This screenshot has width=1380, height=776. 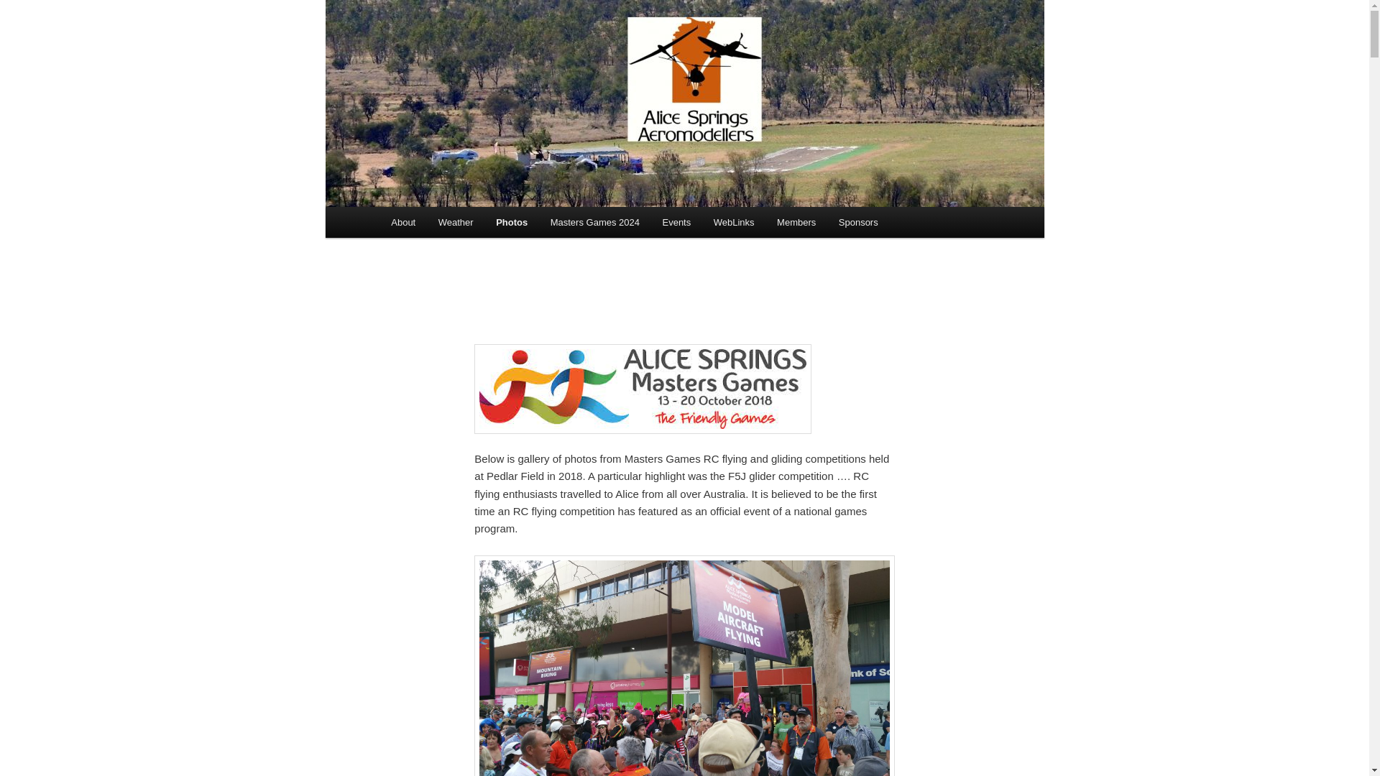 I want to click on Members, so click(x=796, y=223).